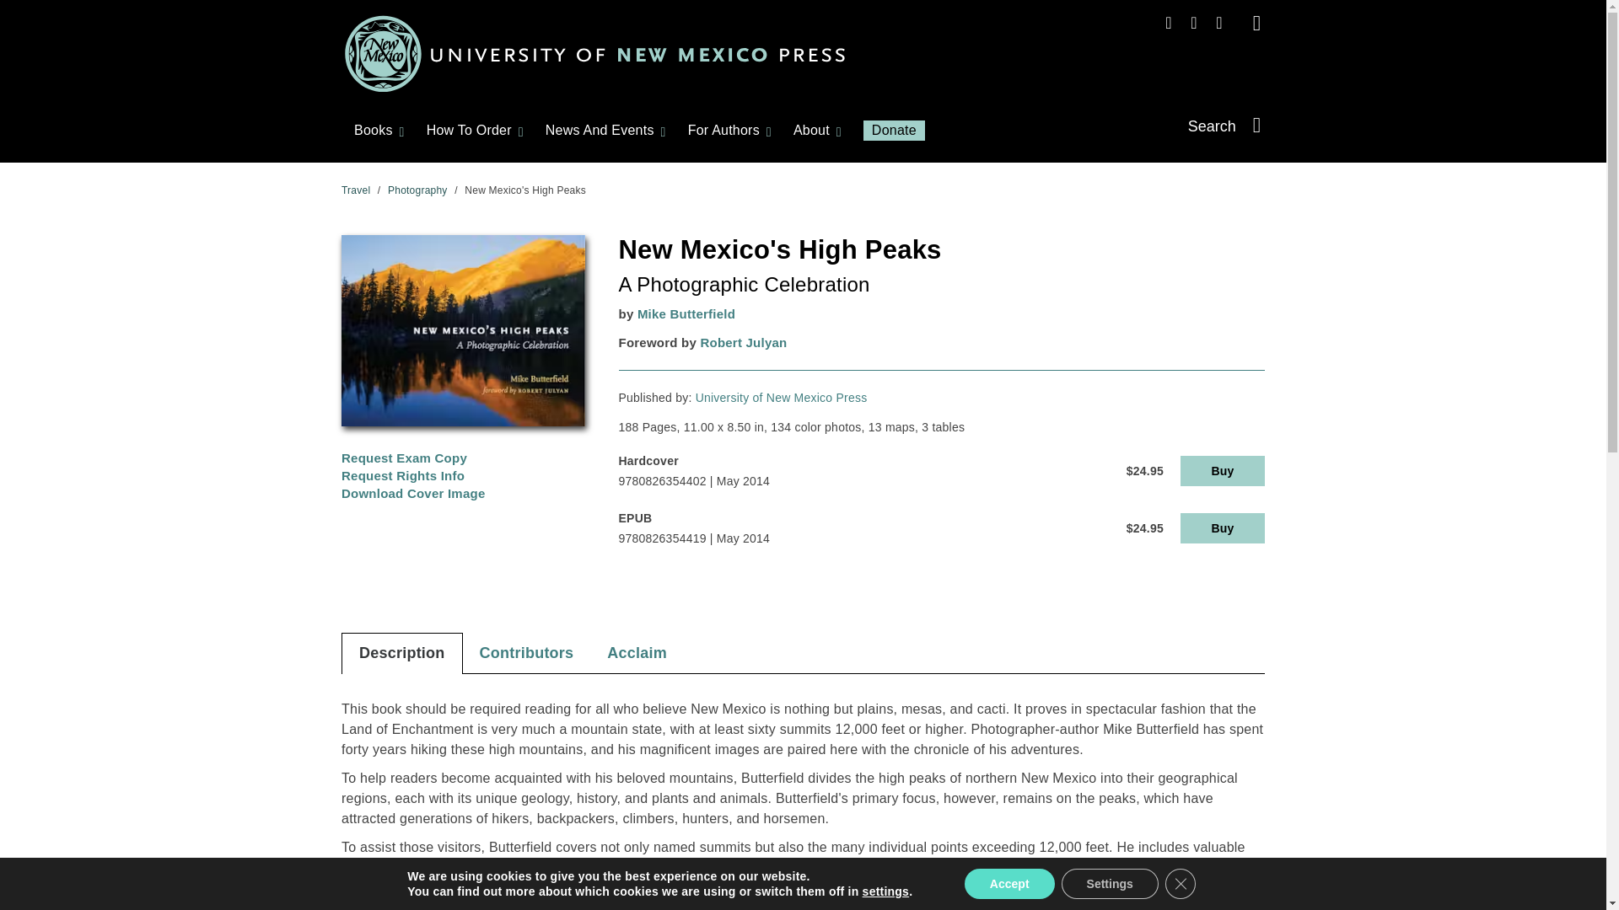 This screenshot has width=1619, height=910. Describe the element at coordinates (1169, 23) in the screenshot. I see `Follow us on Facebook` at that location.